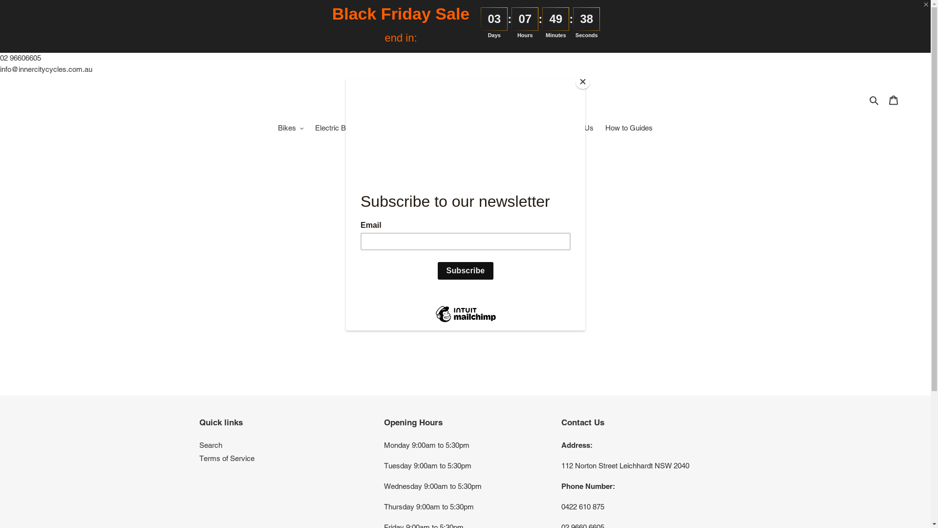  Describe the element at coordinates (530, 129) in the screenshot. I see `Workshop` at that location.